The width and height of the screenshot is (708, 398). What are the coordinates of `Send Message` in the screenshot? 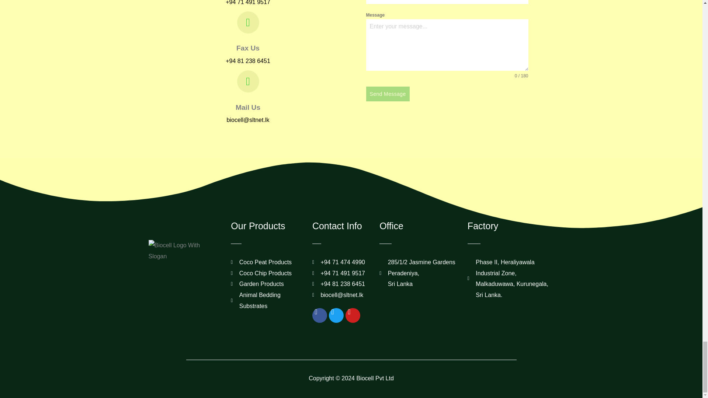 It's located at (387, 94).